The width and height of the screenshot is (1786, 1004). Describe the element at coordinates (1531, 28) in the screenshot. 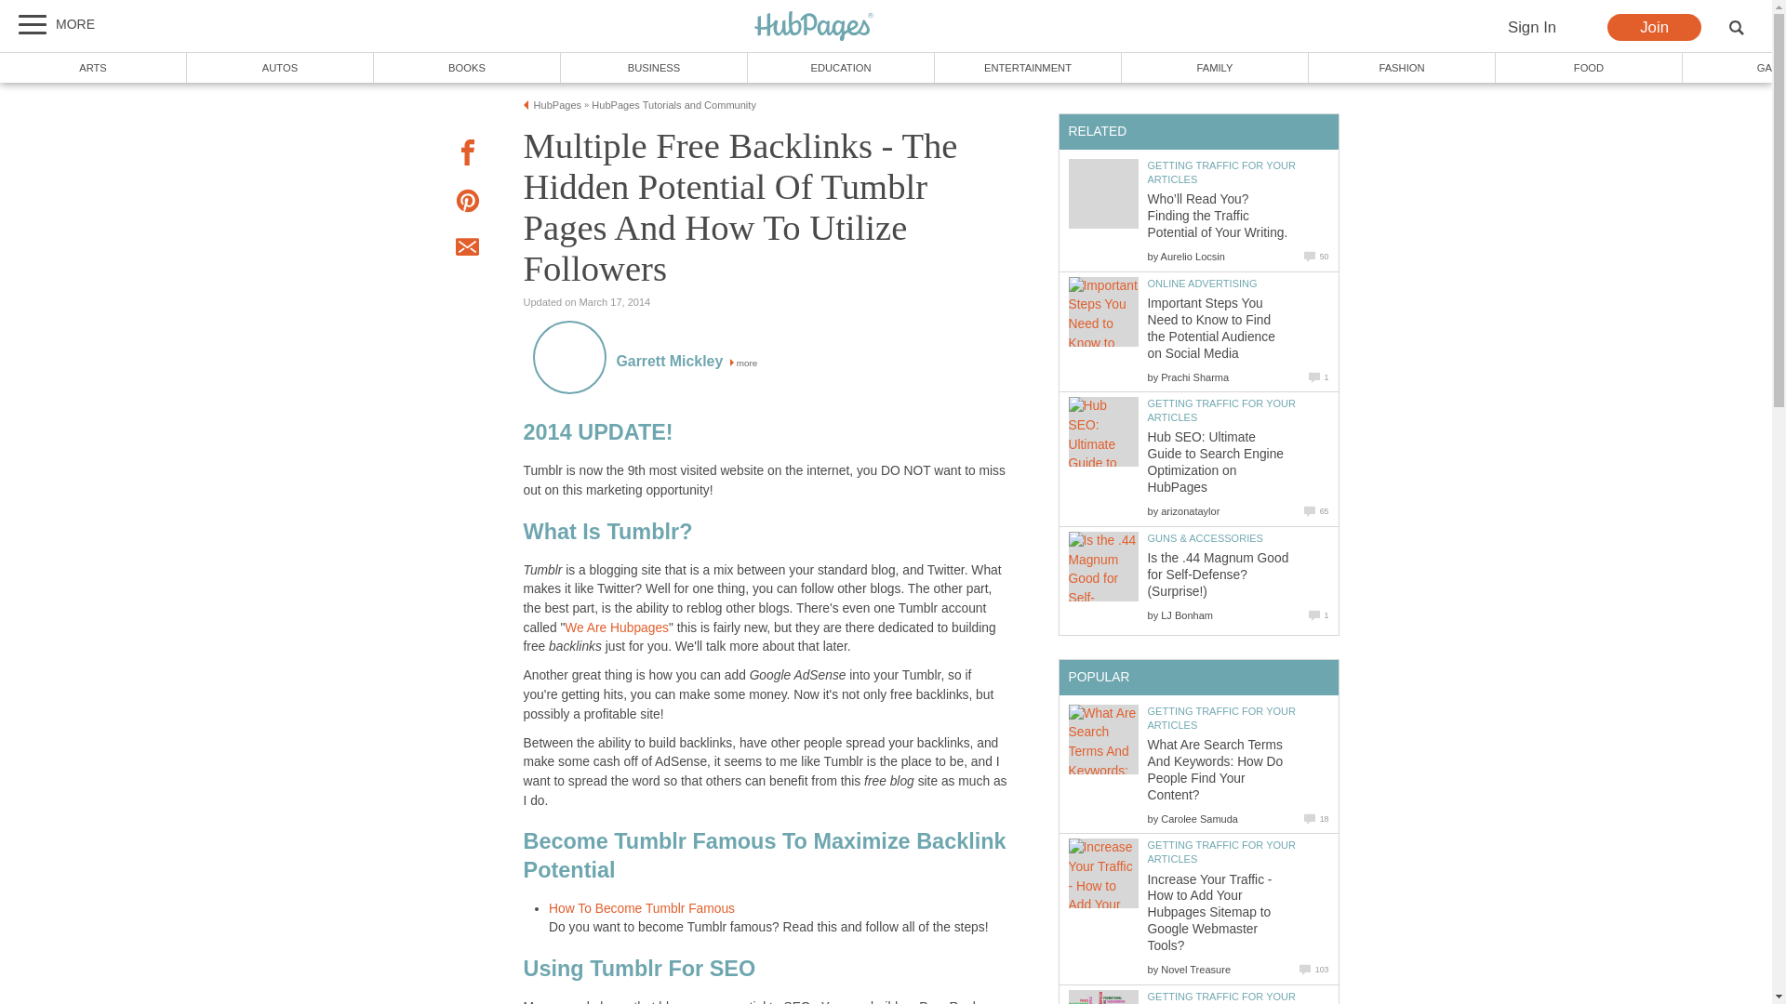

I see `Sign In` at that location.